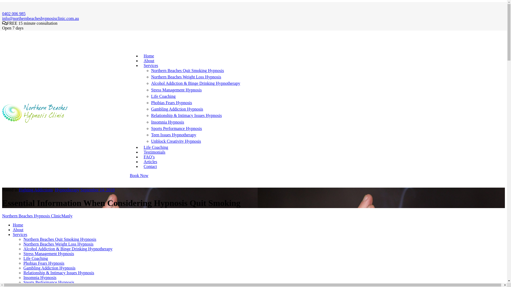 This screenshot has height=287, width=511. Describe the element at coordinates (177, 109) in the screenshot. I see `Gambling Addiction Hypnosis` at that location.